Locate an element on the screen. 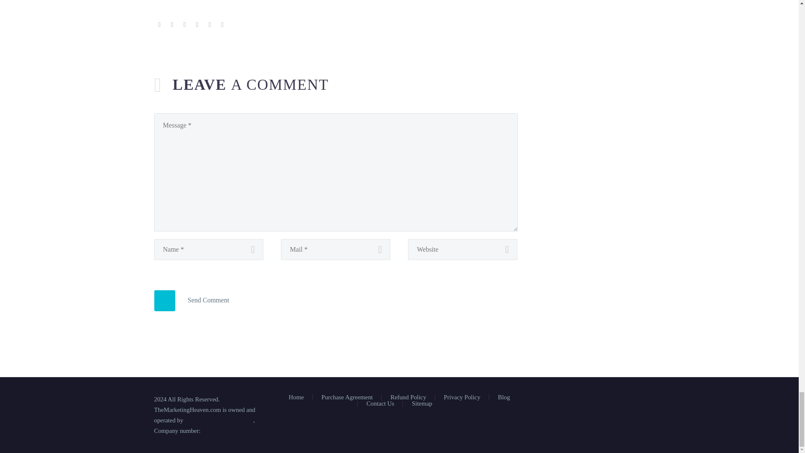  Tumblr is located at coordinates (197, 24).